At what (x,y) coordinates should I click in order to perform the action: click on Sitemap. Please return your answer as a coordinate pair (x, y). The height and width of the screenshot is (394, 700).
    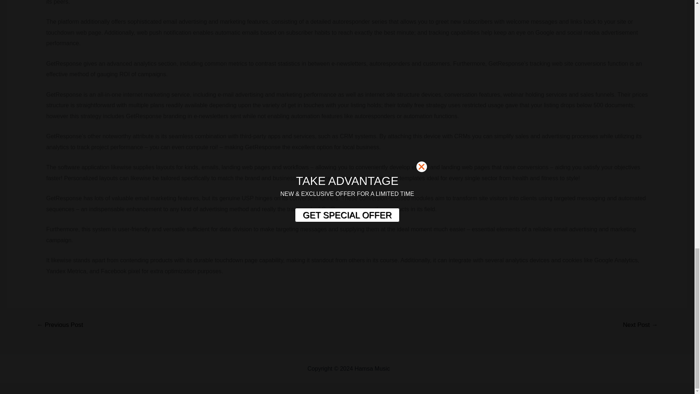
    Looking at the image, I should click on (402, 368).